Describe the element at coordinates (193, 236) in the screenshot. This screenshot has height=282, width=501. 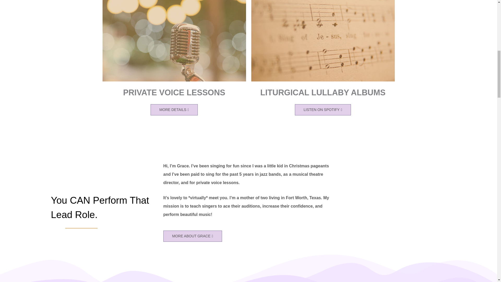
I see `MORE ABOUT GRACE` at that location.